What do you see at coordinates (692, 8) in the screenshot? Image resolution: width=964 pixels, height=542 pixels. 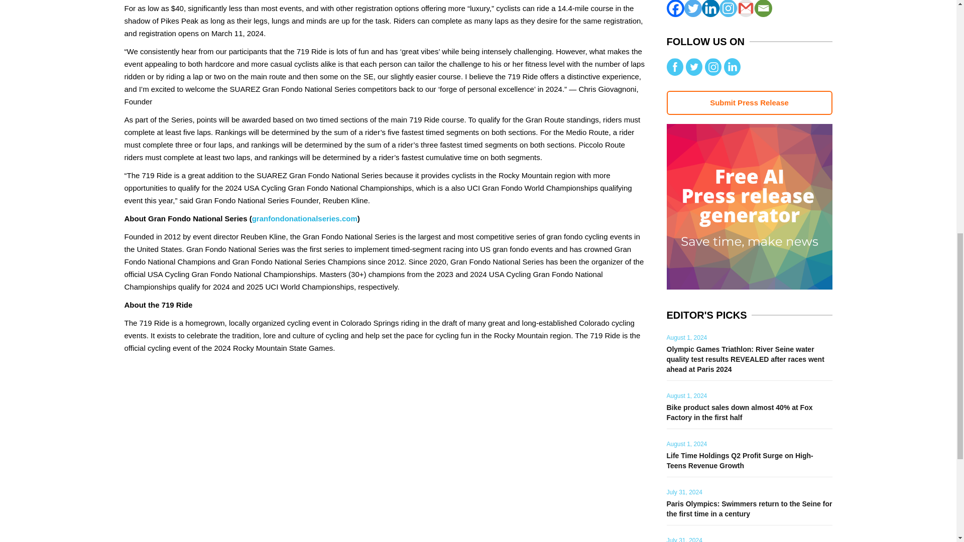 I see `Twitter` at bounding box center [692, 8].